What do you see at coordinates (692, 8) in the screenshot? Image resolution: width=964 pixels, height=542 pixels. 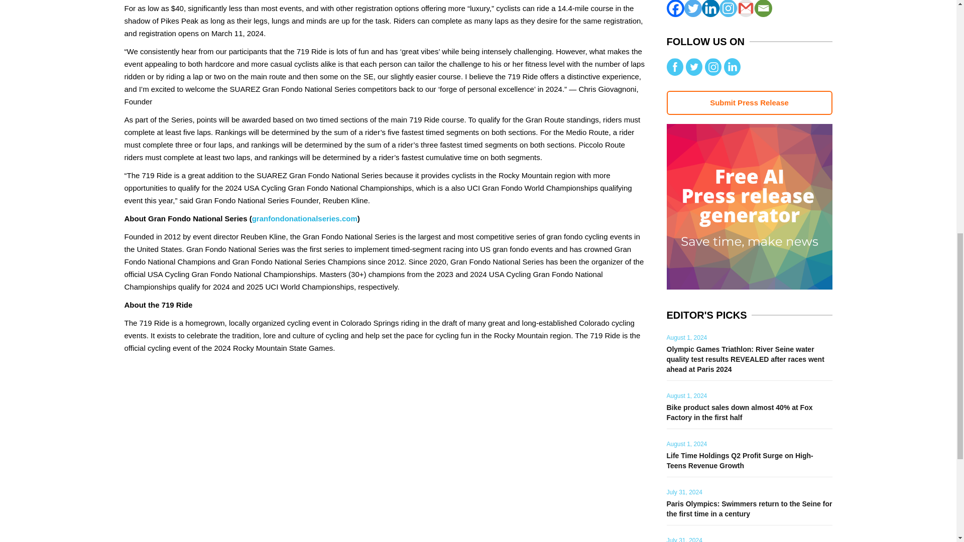 I see `Twitter` at bounding box center [692, 8].